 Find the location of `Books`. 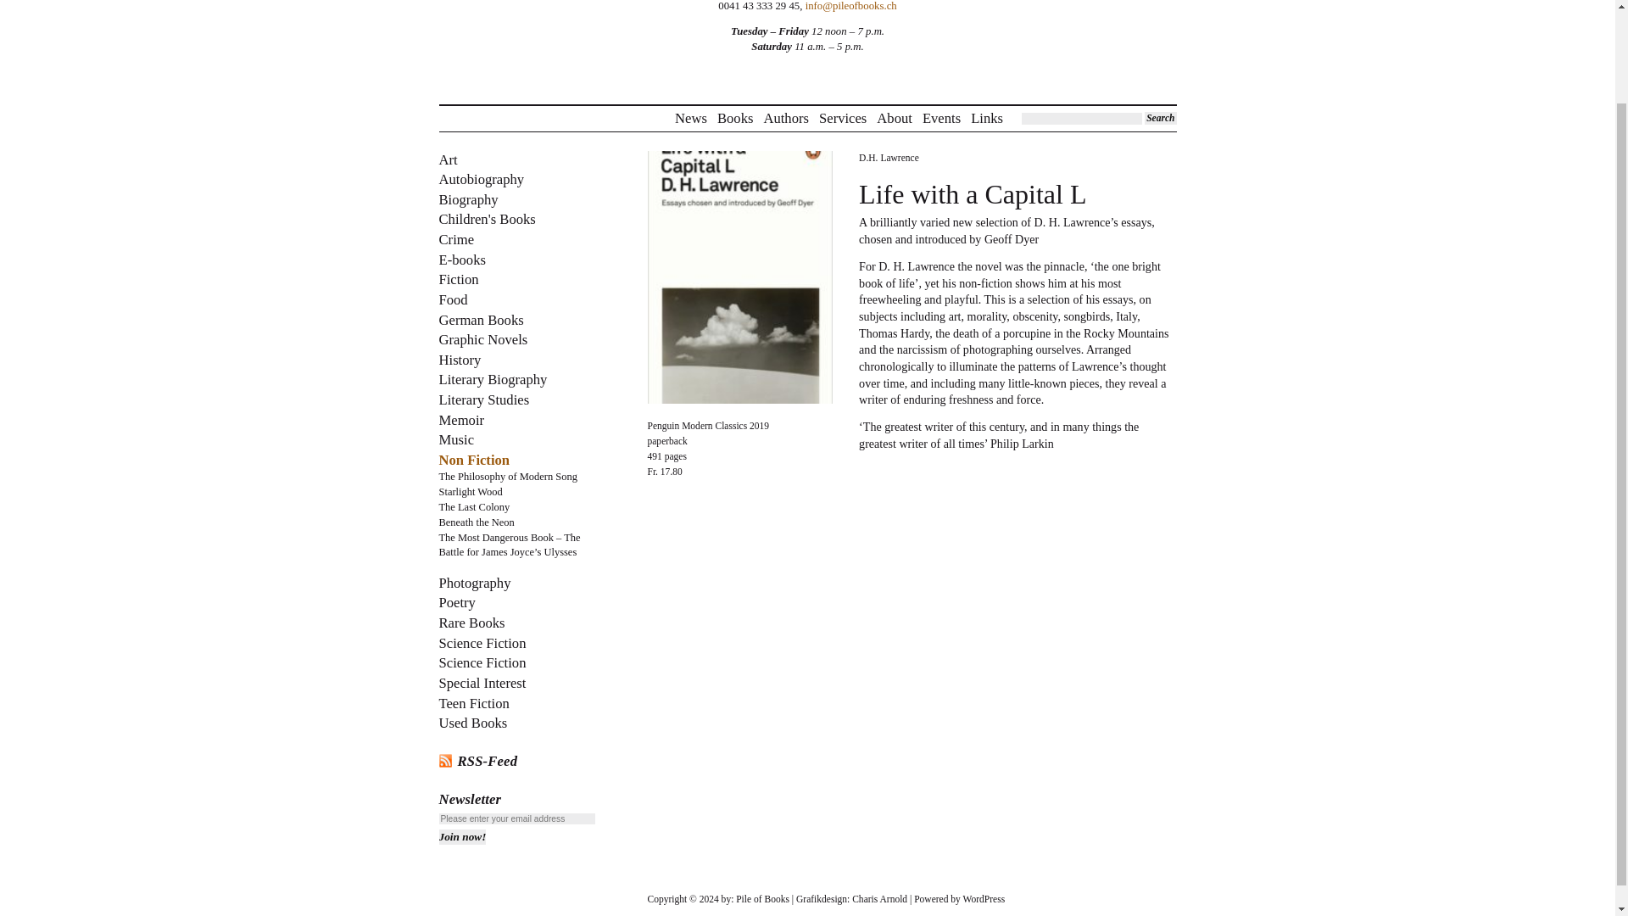

Books is located at coordinates (735, 119).